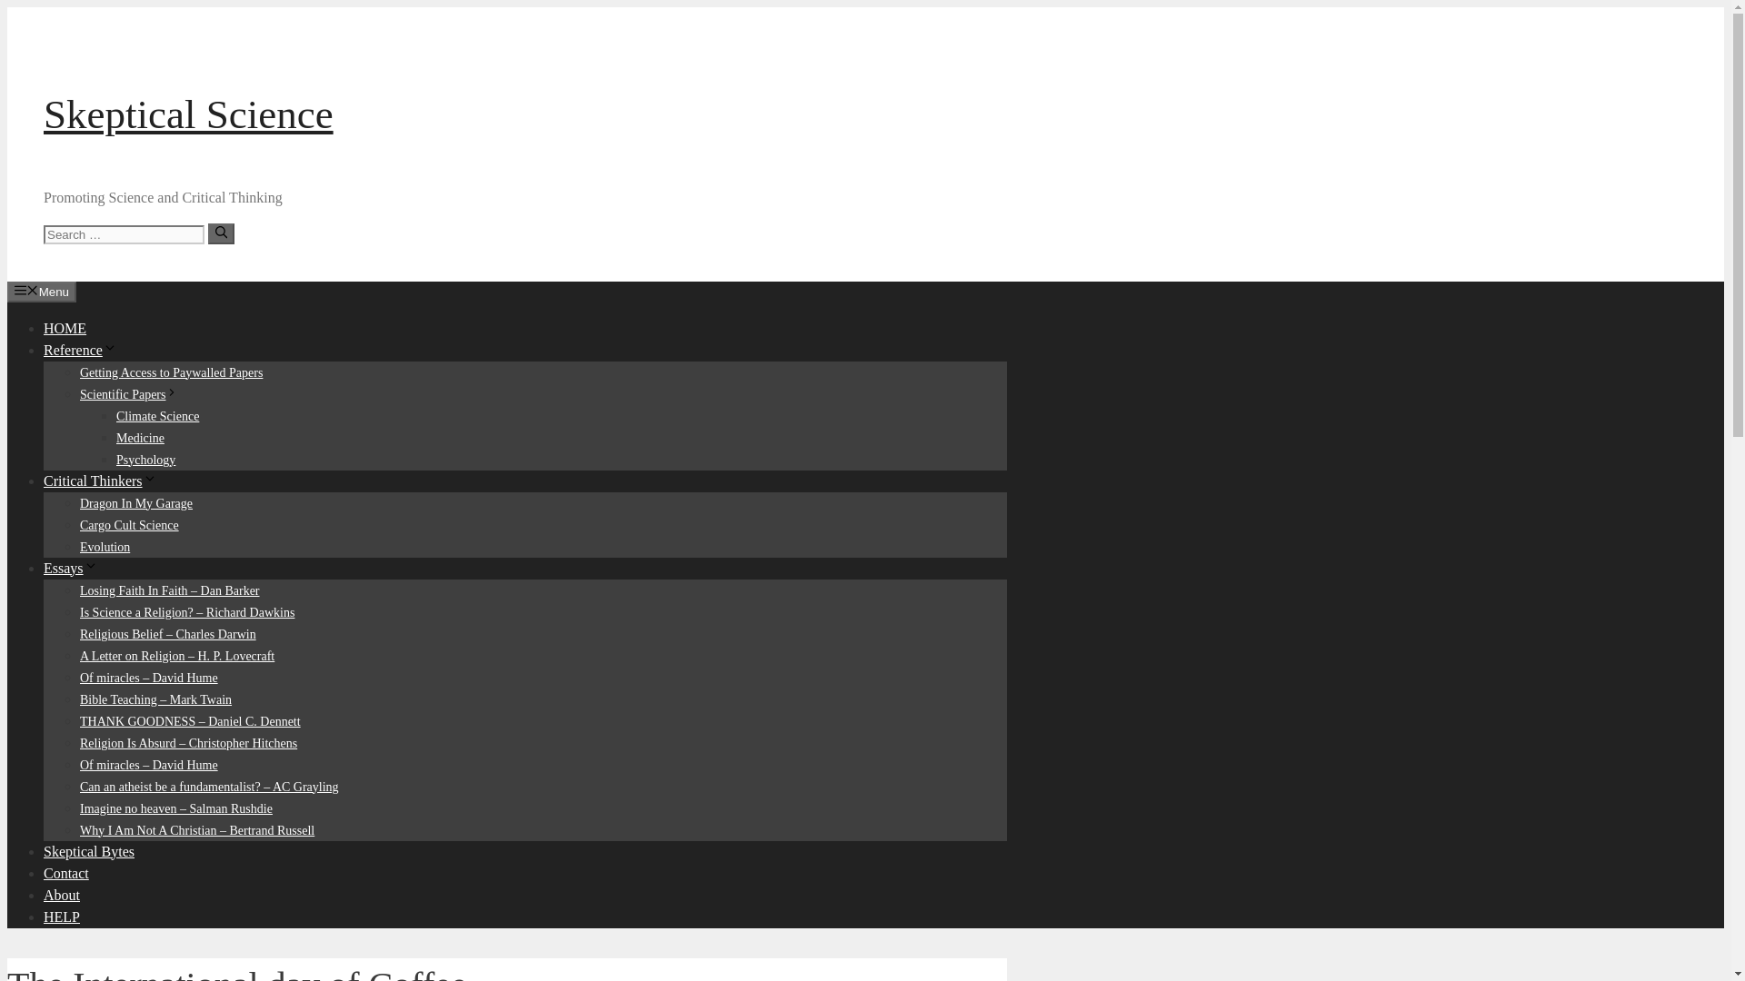 This screenshot has width=1745, height=981. I want to click on HELP, so click(62, 916).